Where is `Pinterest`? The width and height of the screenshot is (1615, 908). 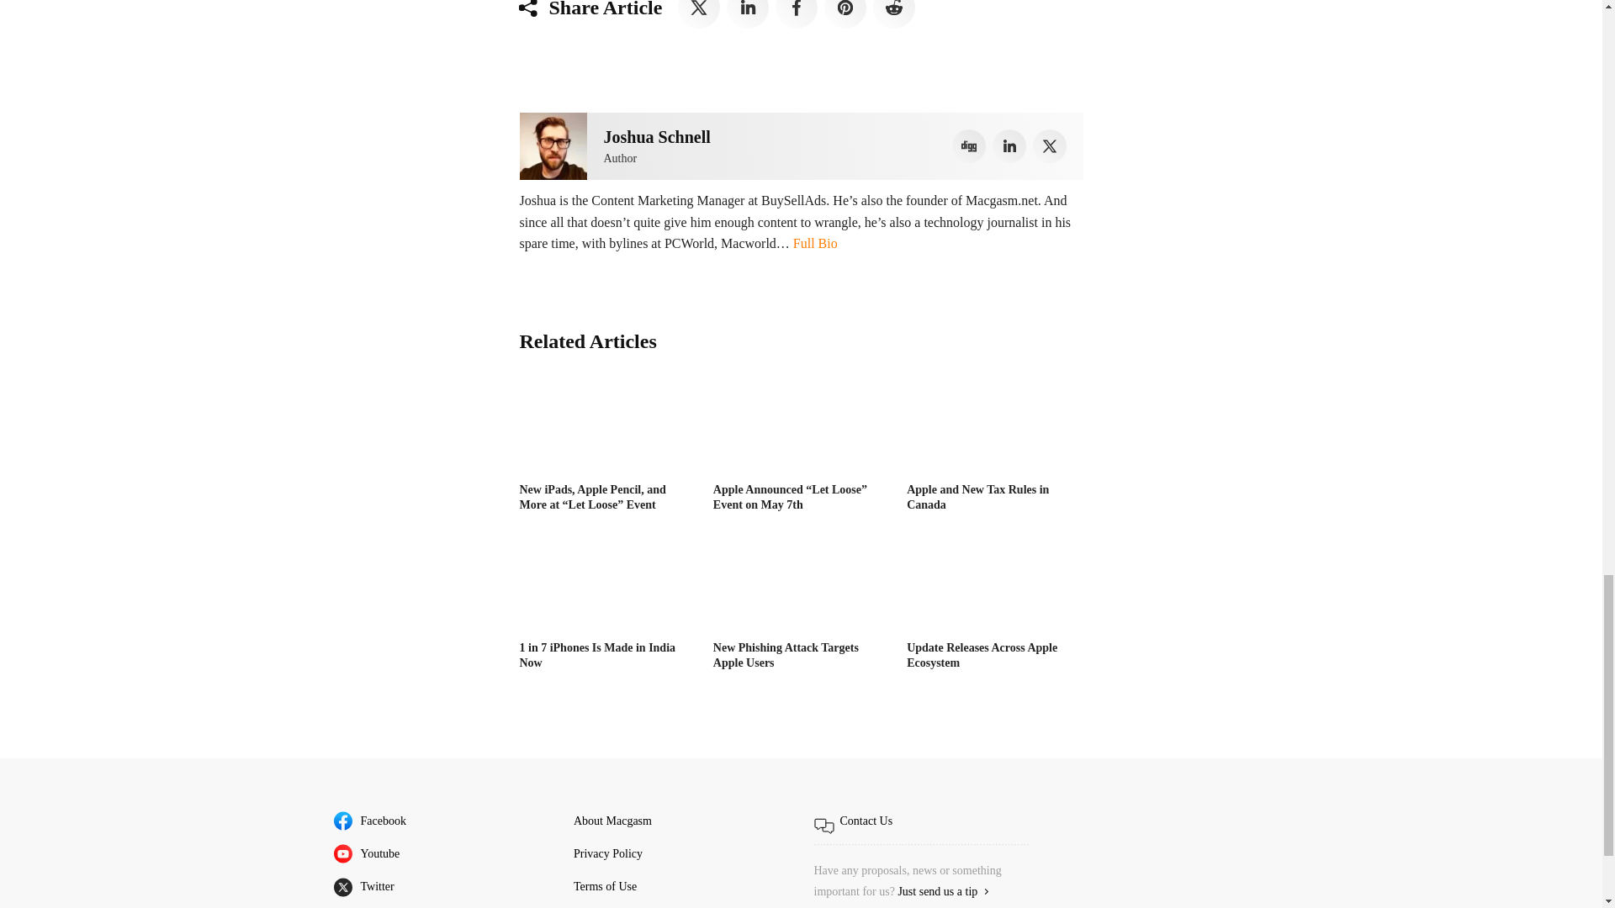
Pinterest is located at coordinates (845, 13).